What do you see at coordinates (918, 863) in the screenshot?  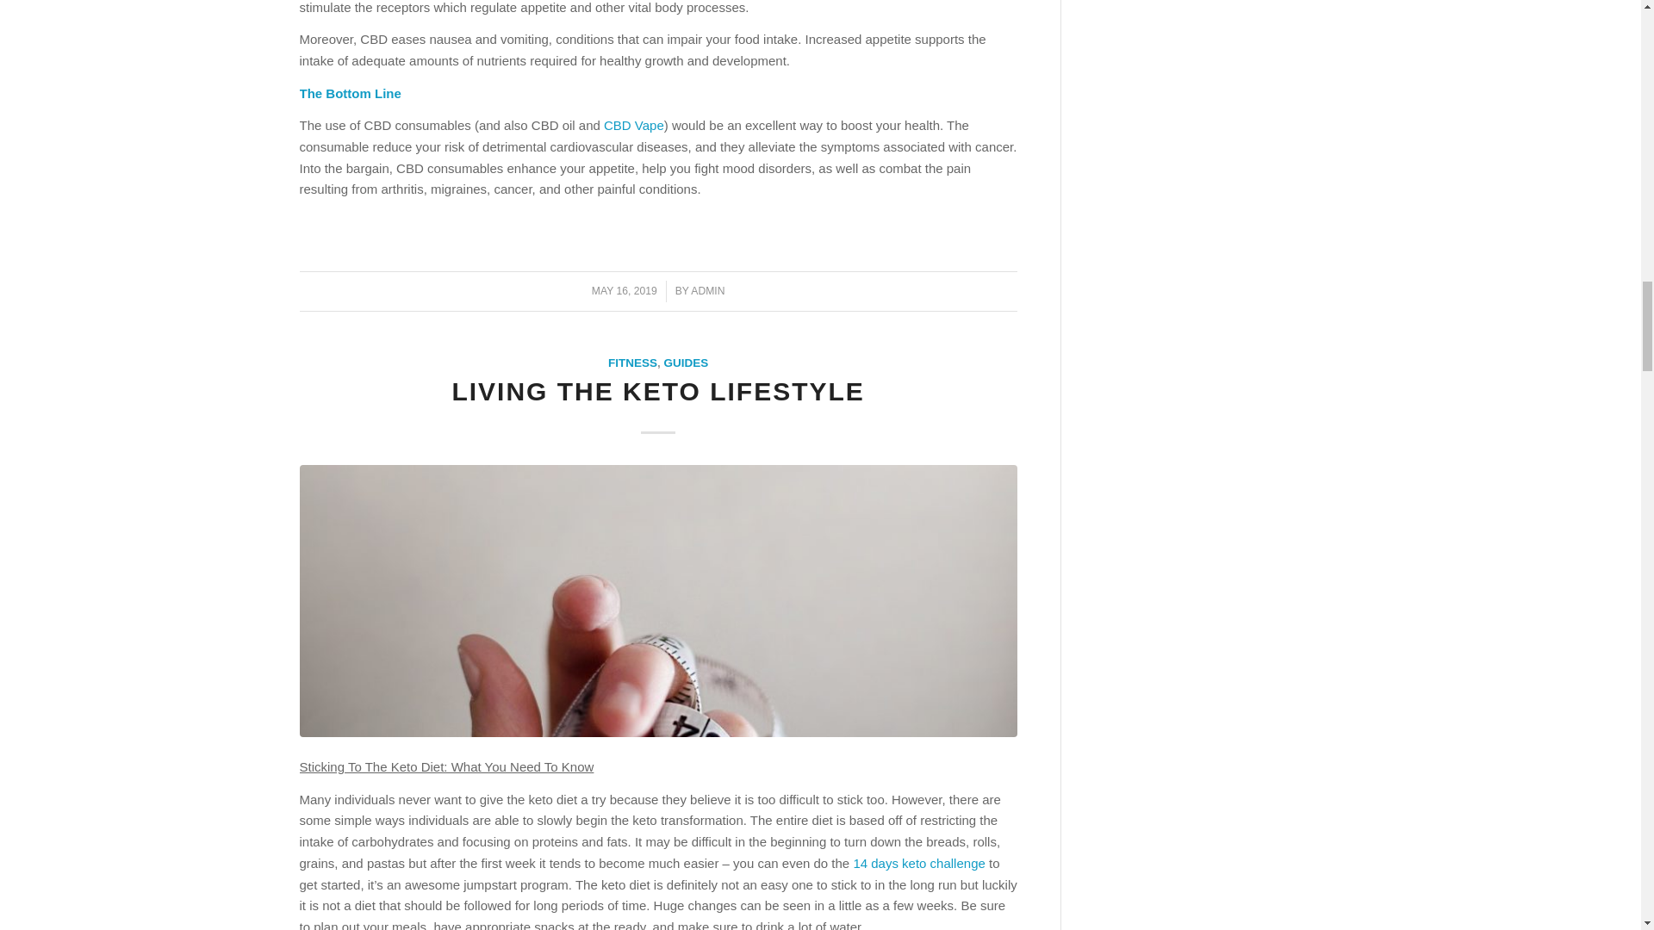 I see `14 days keto challenge` at bounding box center [918, 863].